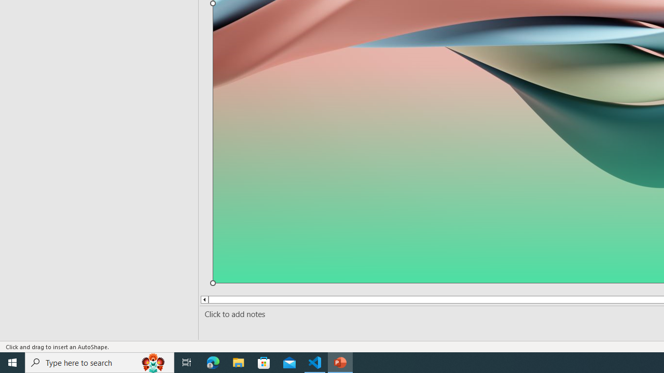  I want to click on Task View, so click(187, 363).